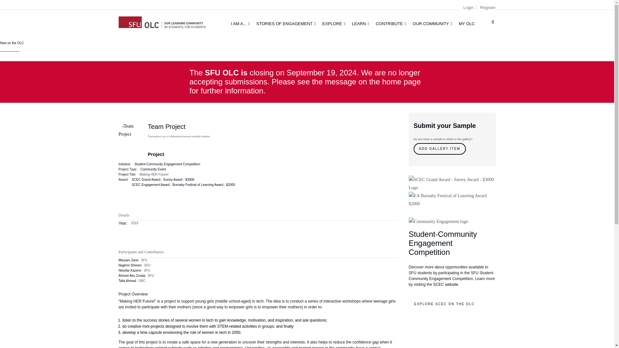  I want to click on EXPLORE, so click(334, 24).